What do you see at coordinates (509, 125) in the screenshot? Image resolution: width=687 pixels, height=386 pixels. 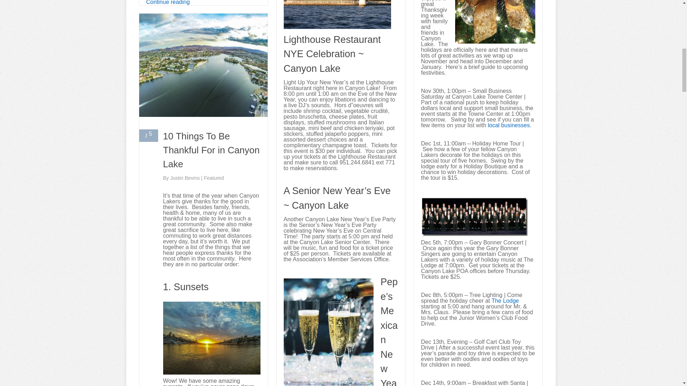 I see `local businesses` at bounding box center [509, 125].